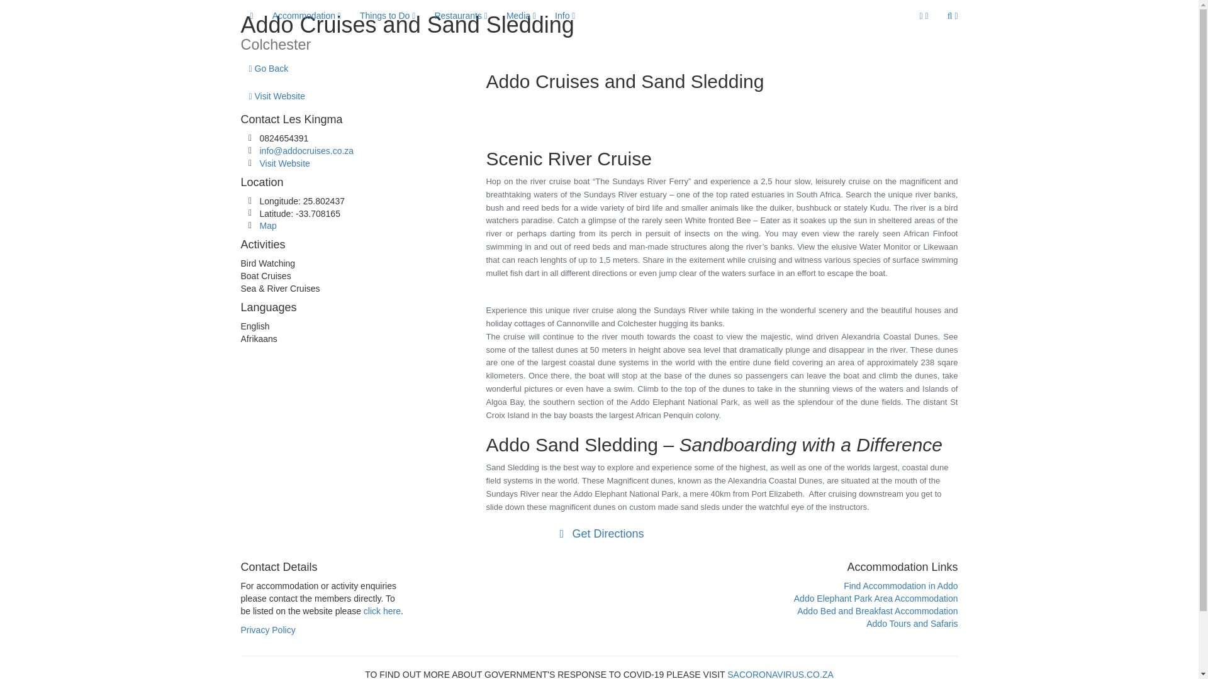 The width and height of the screenshot is (1208, 679). Describe the element at coordinates (521, 15) in the screenshot. I see `Media` at that location.